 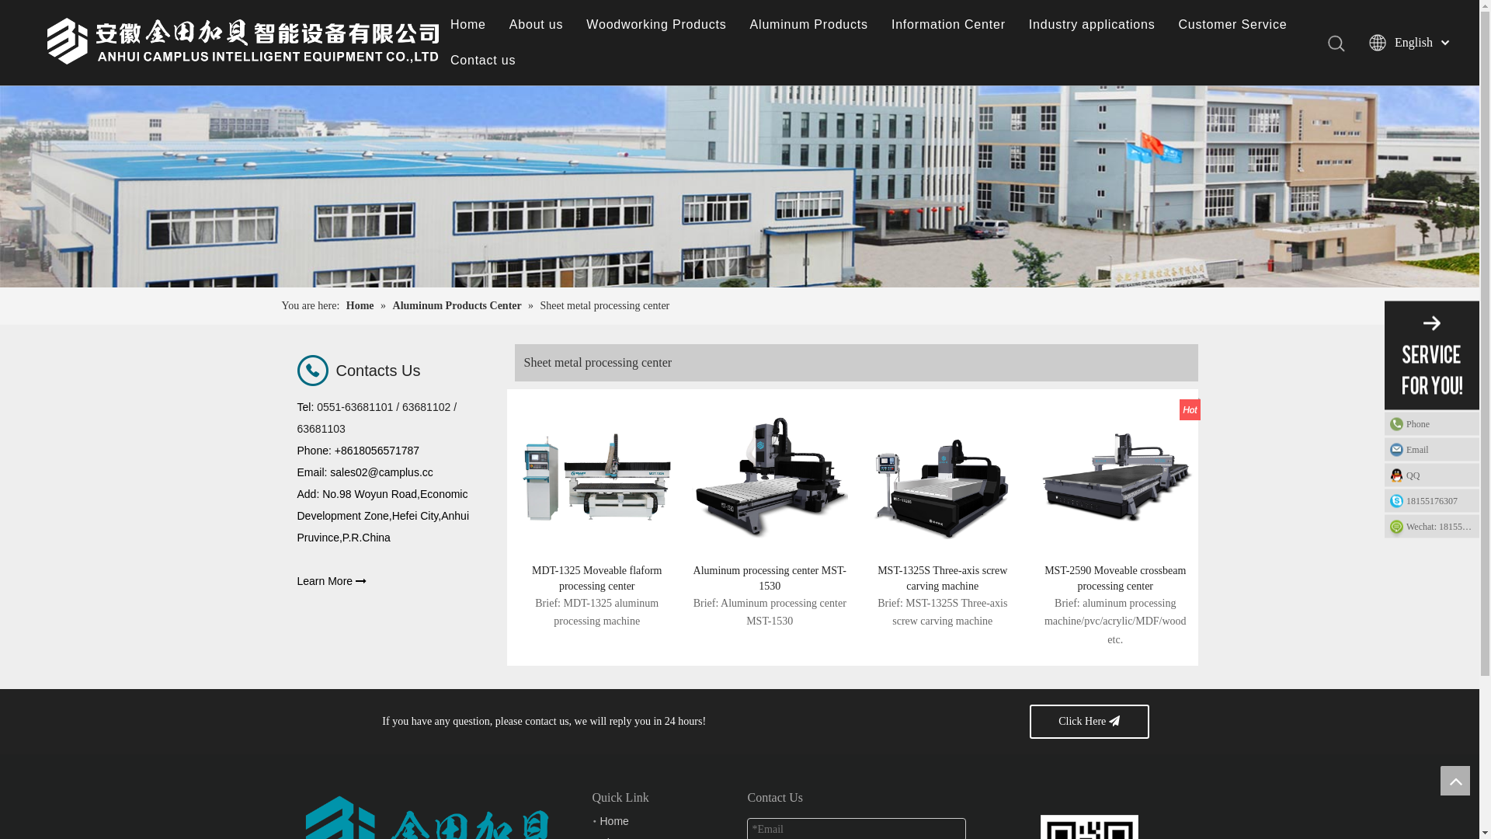 What do you see at coordinates (1232, 25) in the screenshot?
I see `Customer Service` at bounding box center [1232, 25].